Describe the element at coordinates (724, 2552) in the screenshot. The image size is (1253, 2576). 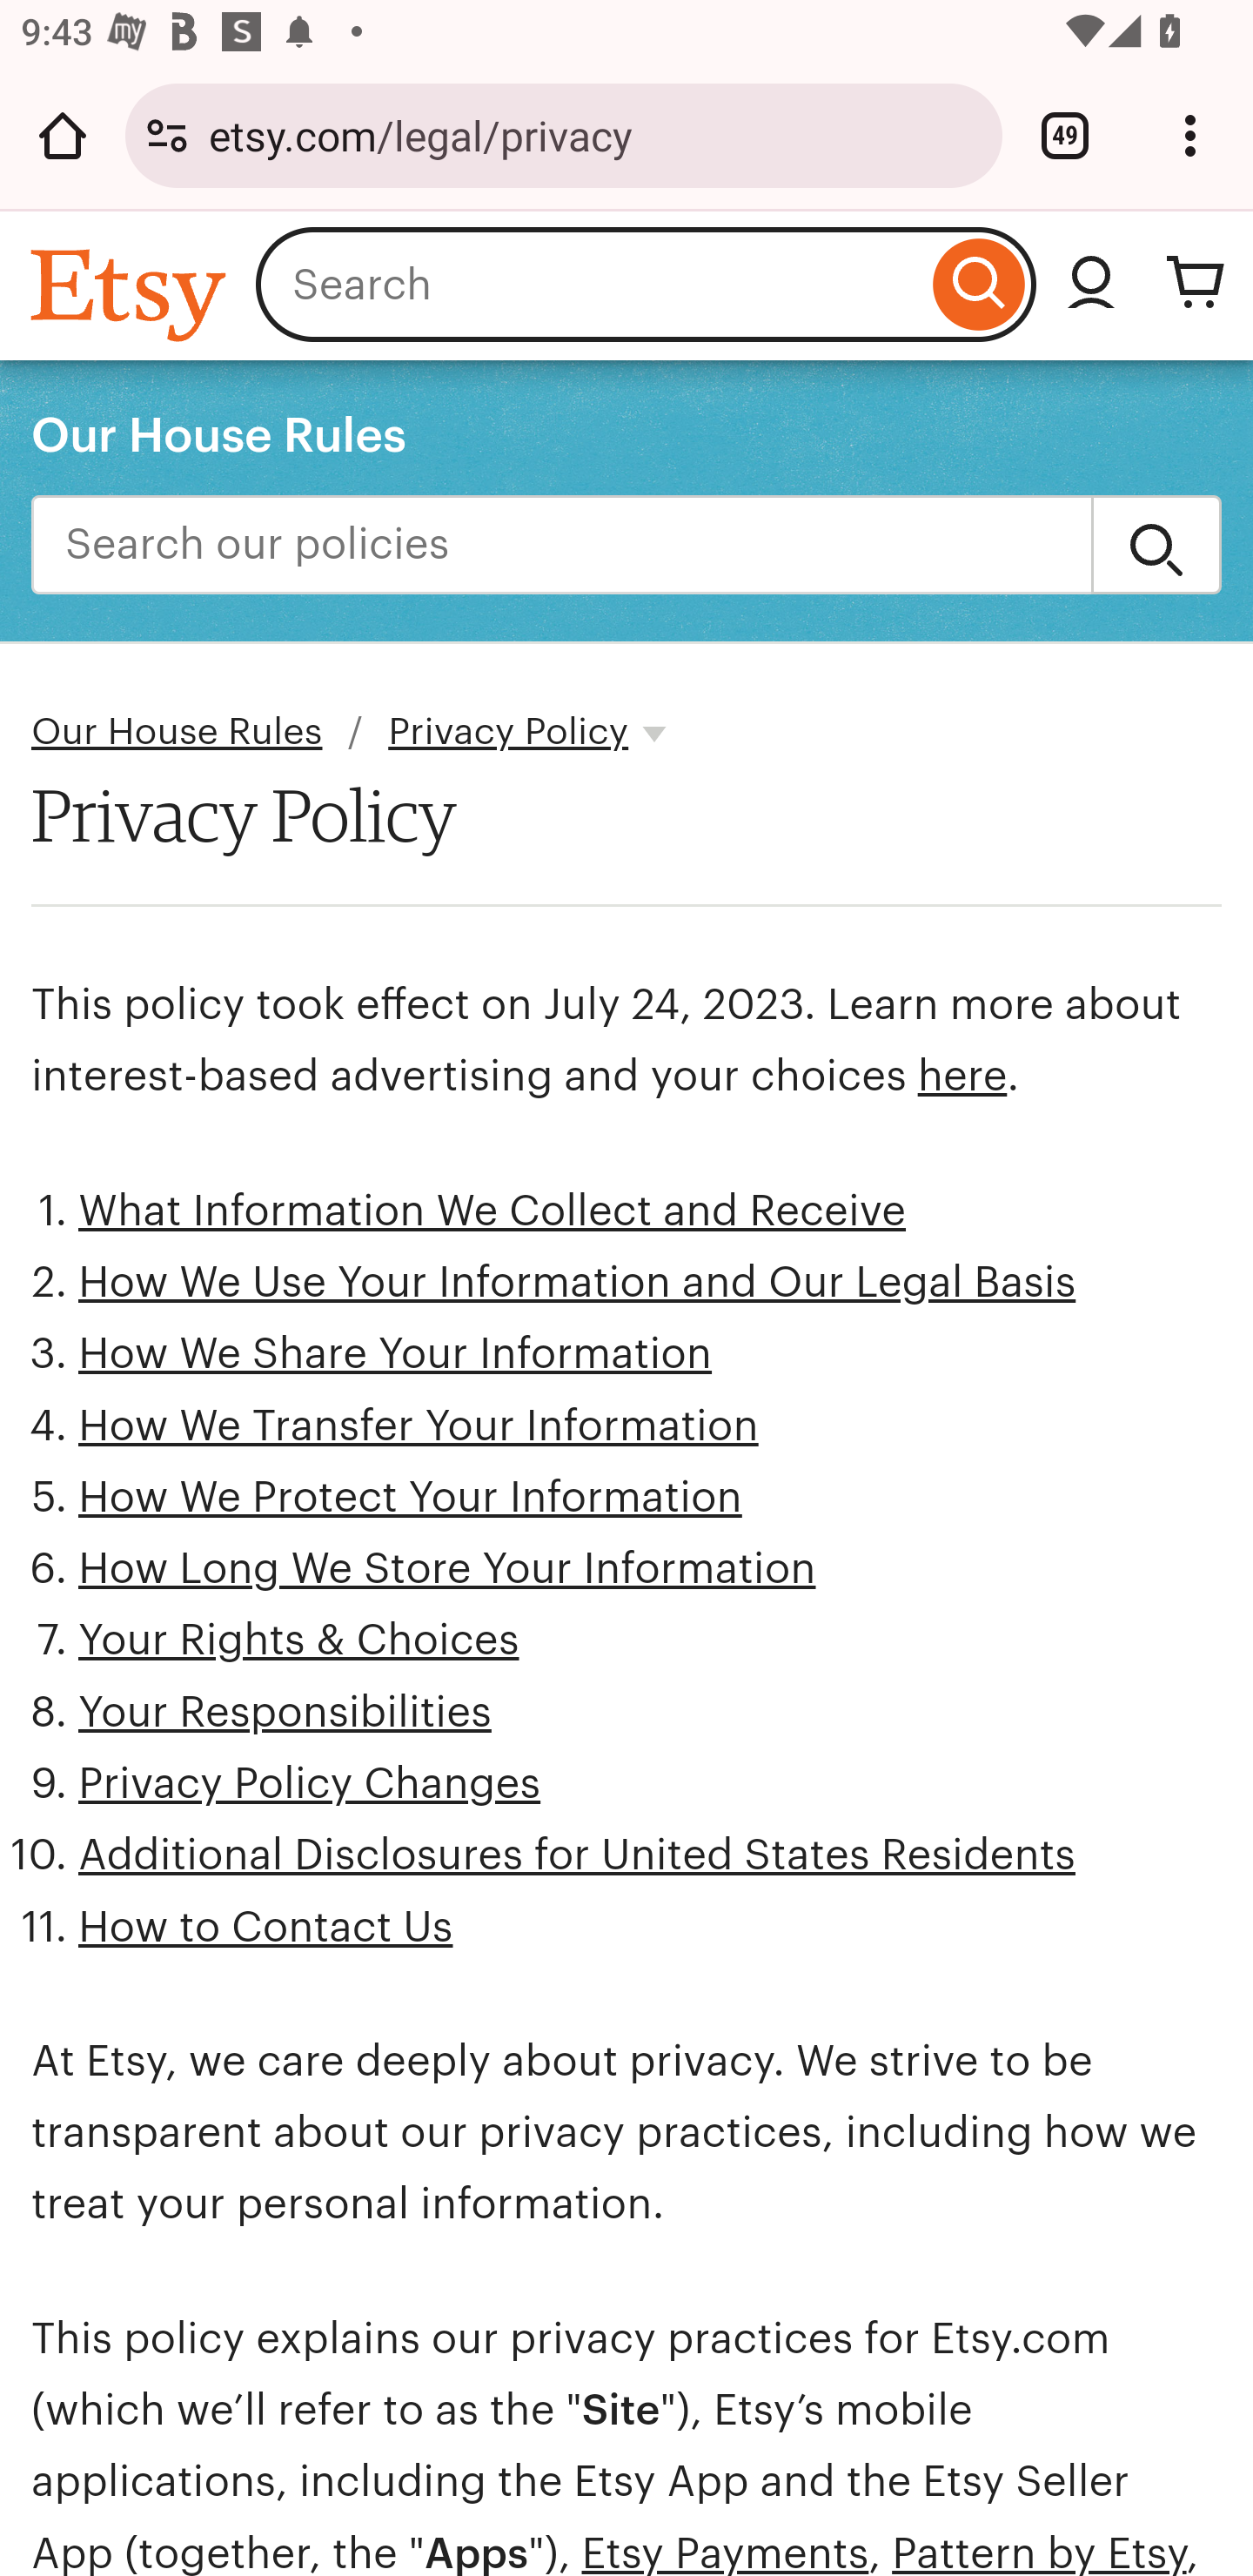
I see `Etsy Payments` at that location.